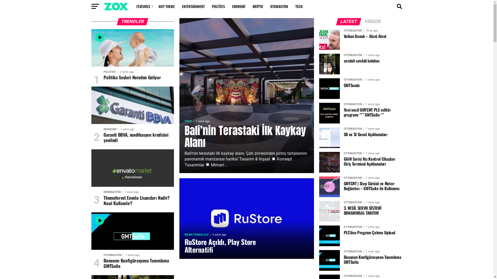 The height and width of the screenshot is (279, 497). I want to click on OTOMASYON, so click(279, 6).